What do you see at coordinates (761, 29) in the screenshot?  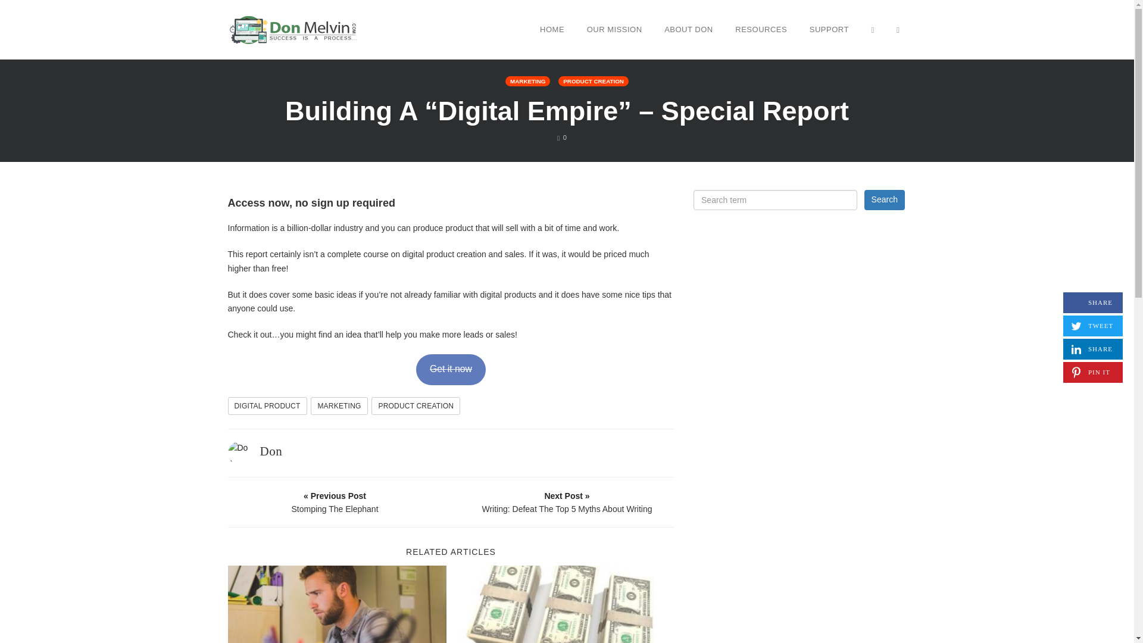 I see `Stomping The Elephant` at bounding box center [761, 29].